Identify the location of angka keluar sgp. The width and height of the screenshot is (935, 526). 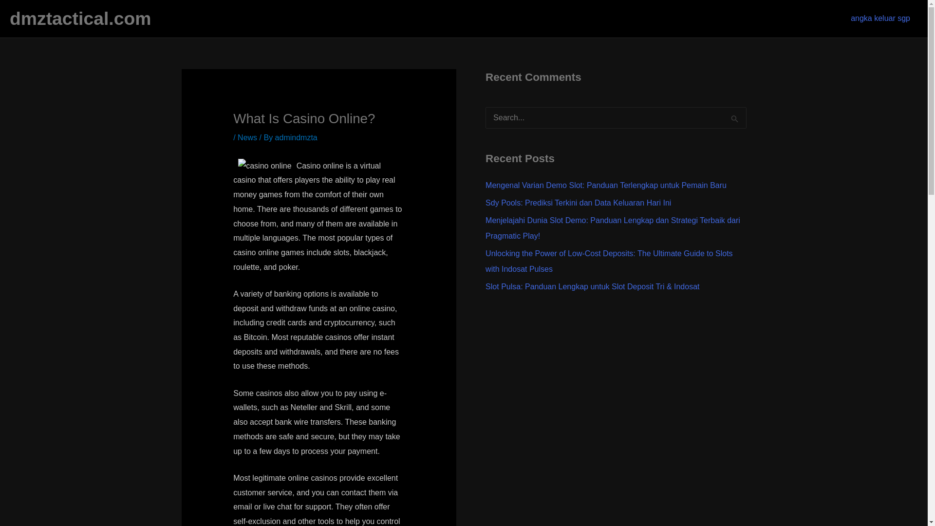
(880, 19).